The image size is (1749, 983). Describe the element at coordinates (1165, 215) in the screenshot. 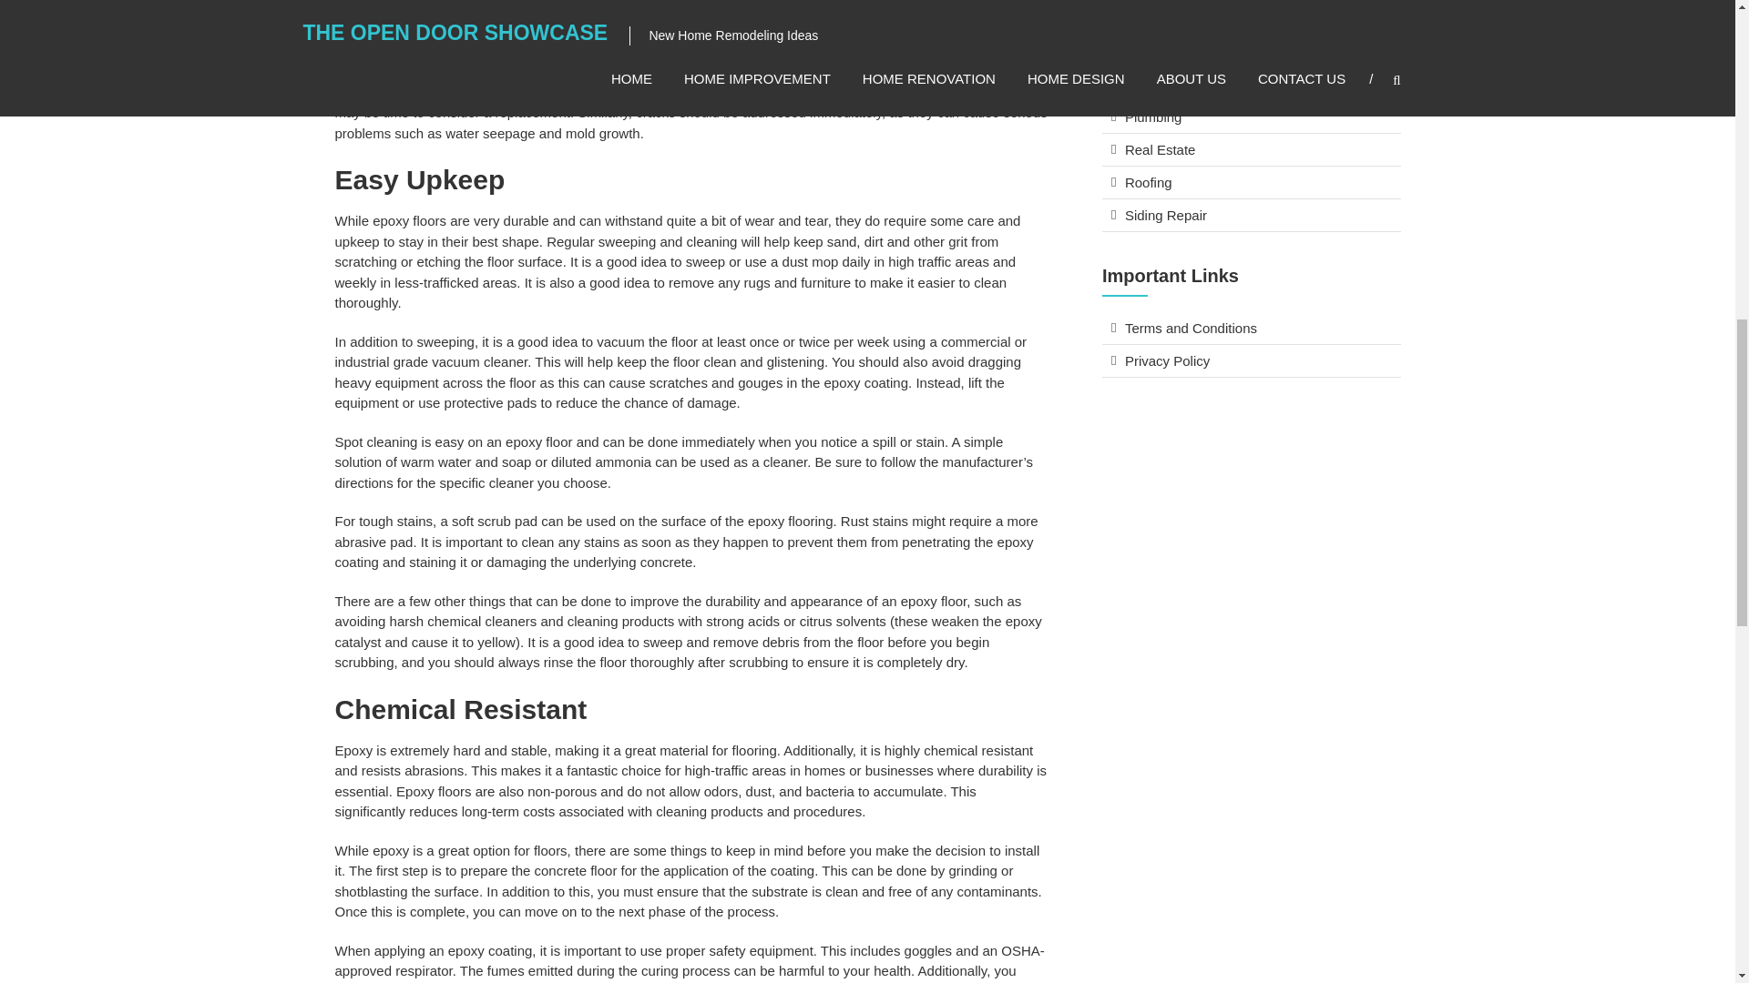

I see `Siding Repair` at that location.